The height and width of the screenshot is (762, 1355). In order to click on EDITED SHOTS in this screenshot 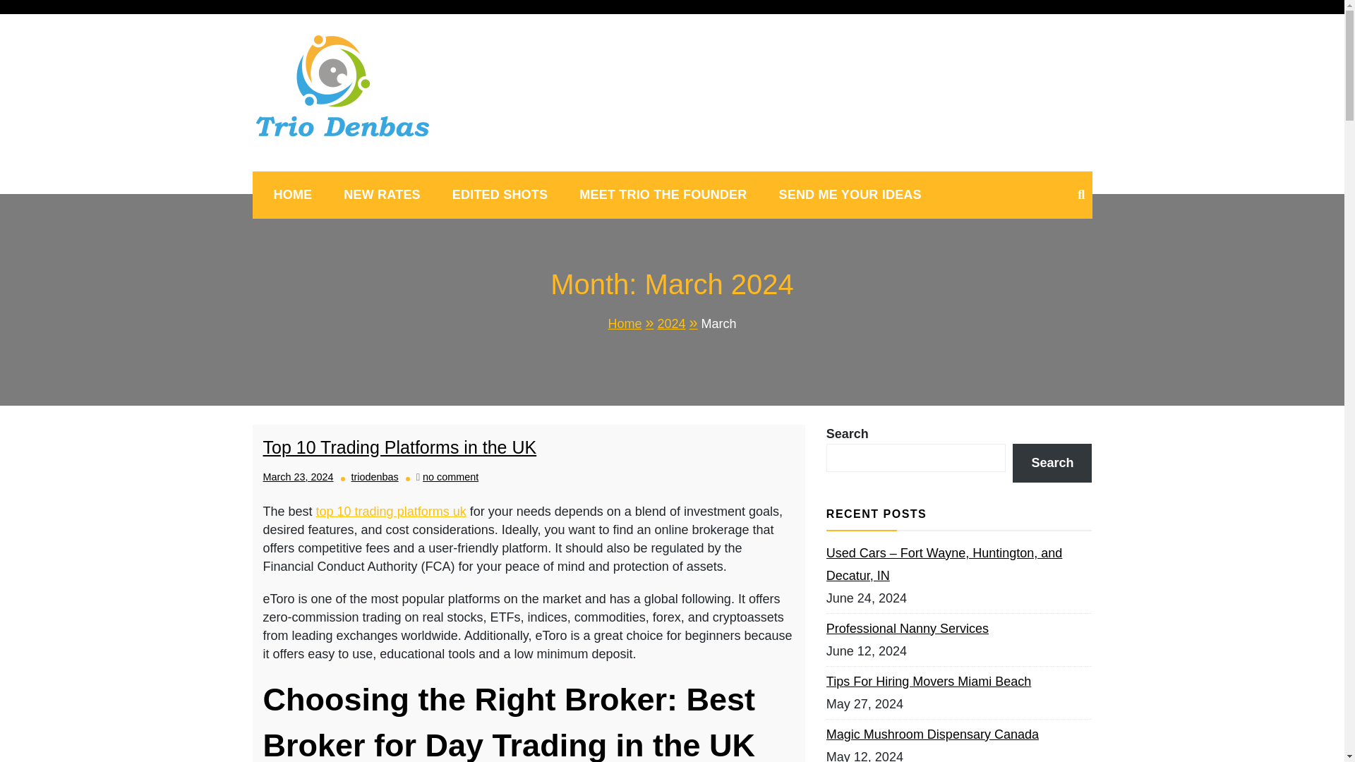, I will do `click(679, 323)`.